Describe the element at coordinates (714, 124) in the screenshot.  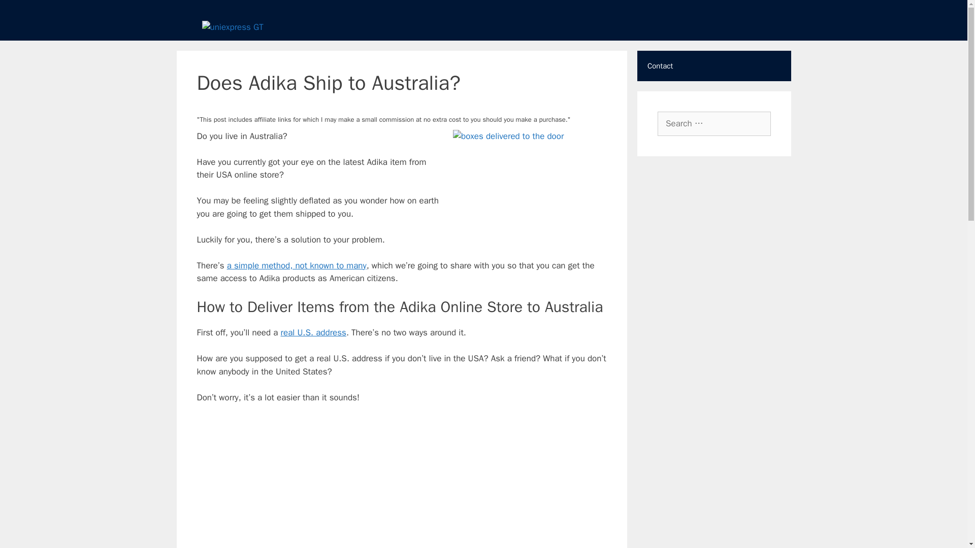
I see `Search for:` at that location.